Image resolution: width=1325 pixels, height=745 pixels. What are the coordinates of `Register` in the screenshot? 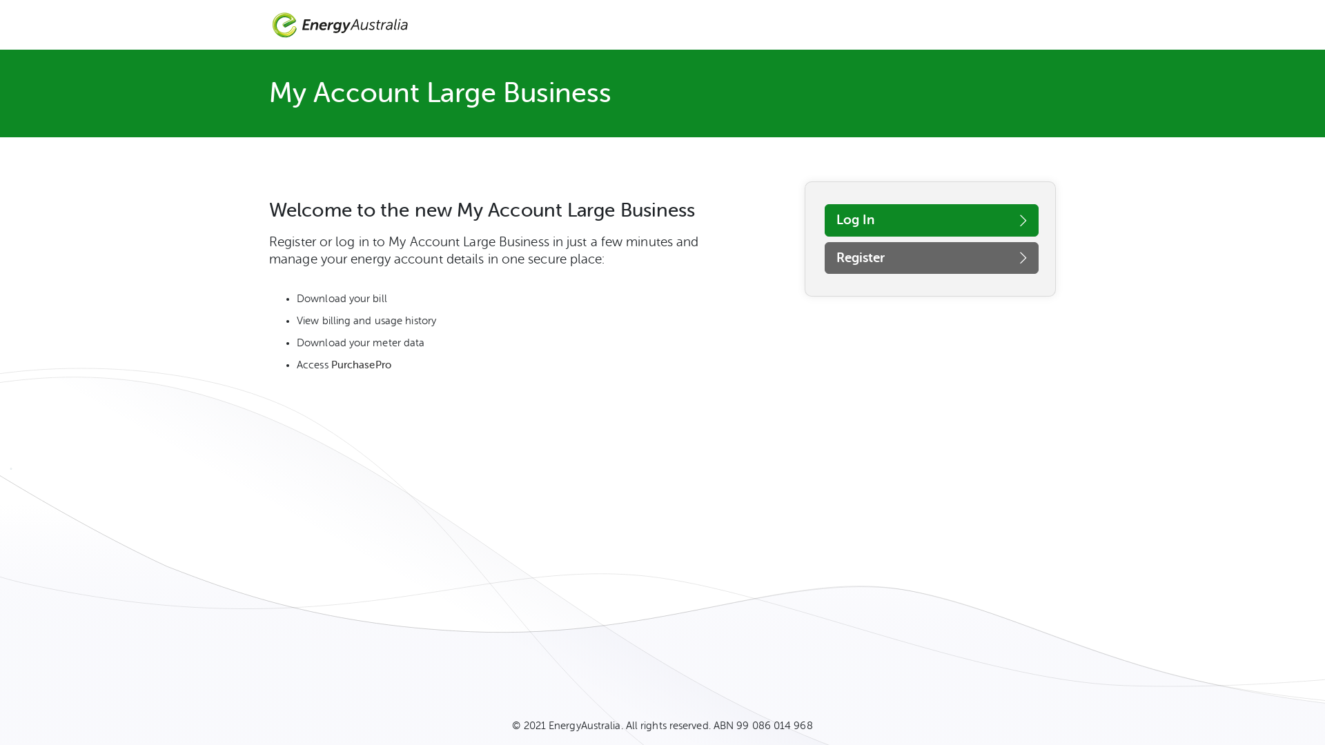 It's located at (932, 258).